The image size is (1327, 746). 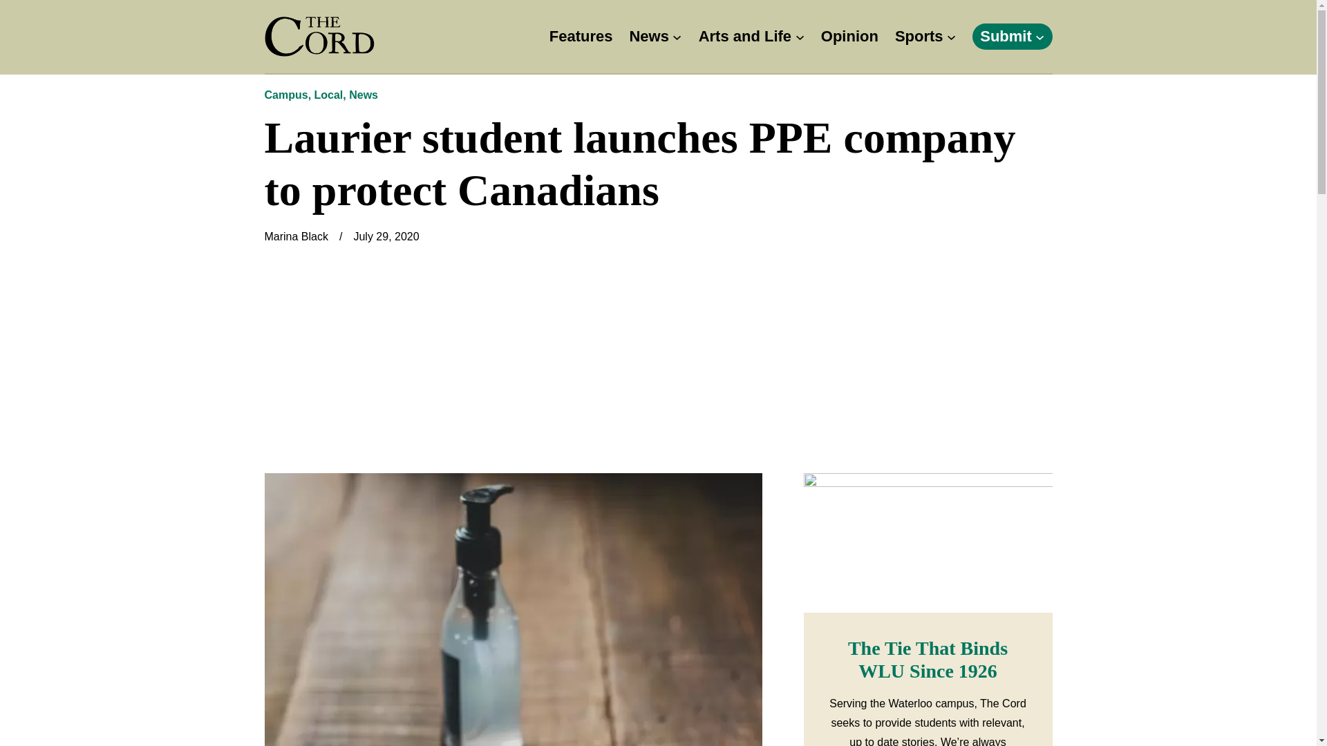 What do you see at coordinates (286, 94) in the screenshot?
I see `Campus` at bounding box center [286, 94].